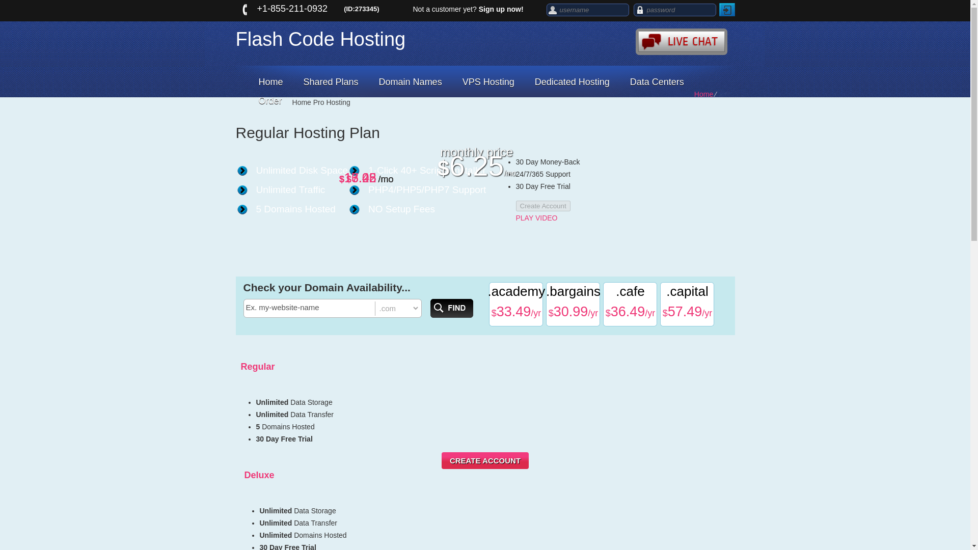 This screenshot has height=550, width=978. What do you see at coordinates (310, 308) in the screenshot?
I see `Ex. my-website-name` at bounding box center [310, 308].